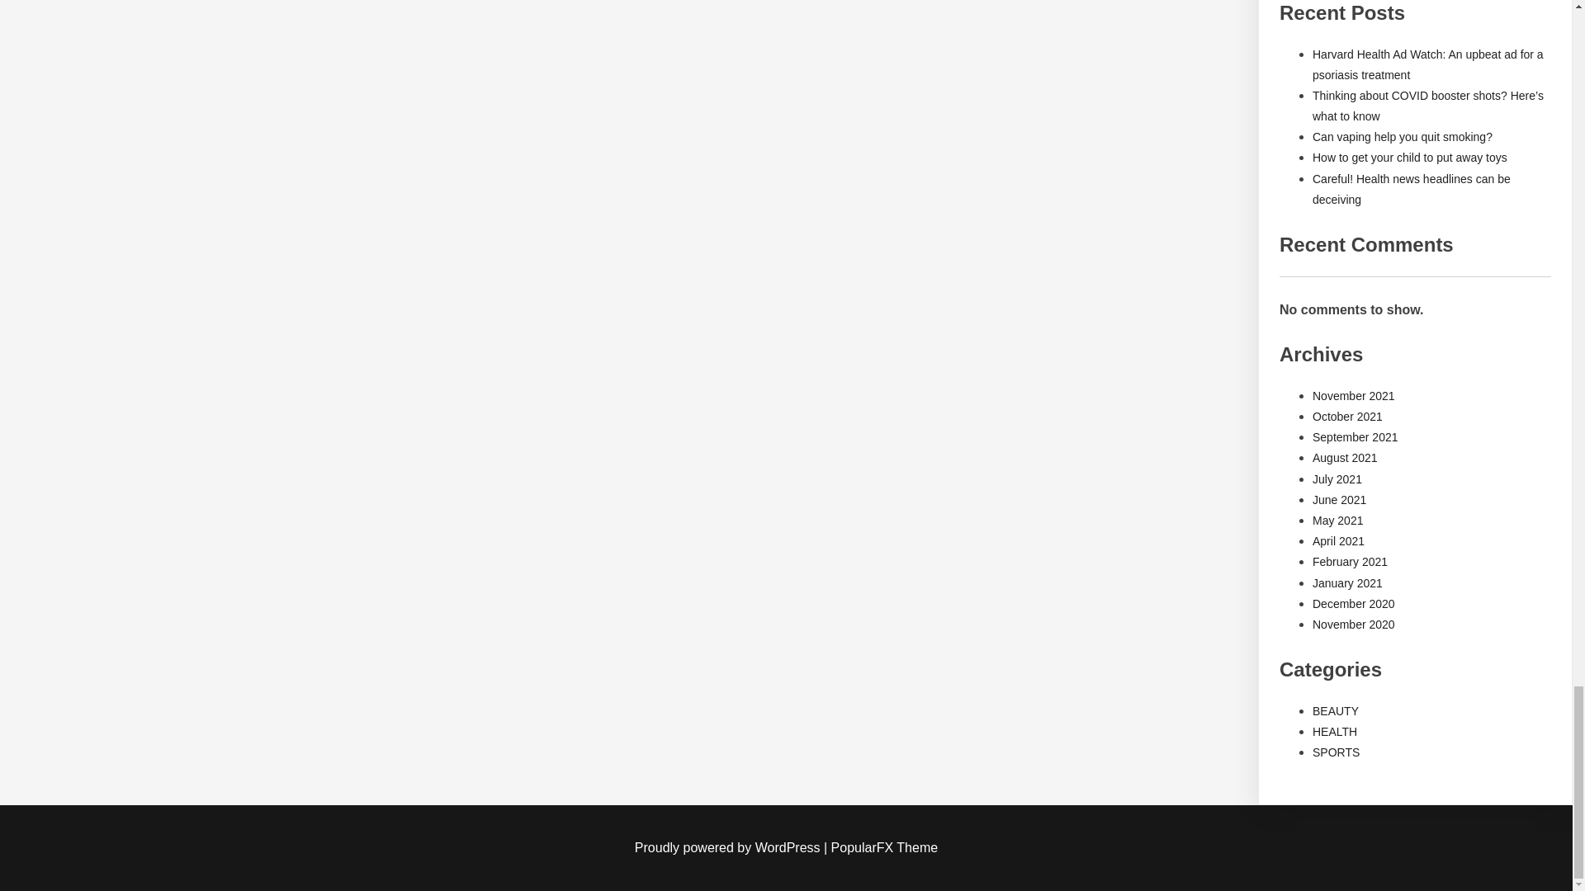  Describe the element at coordinates (1336, 752) in the screenshot. I see `SPORTS` at that location.